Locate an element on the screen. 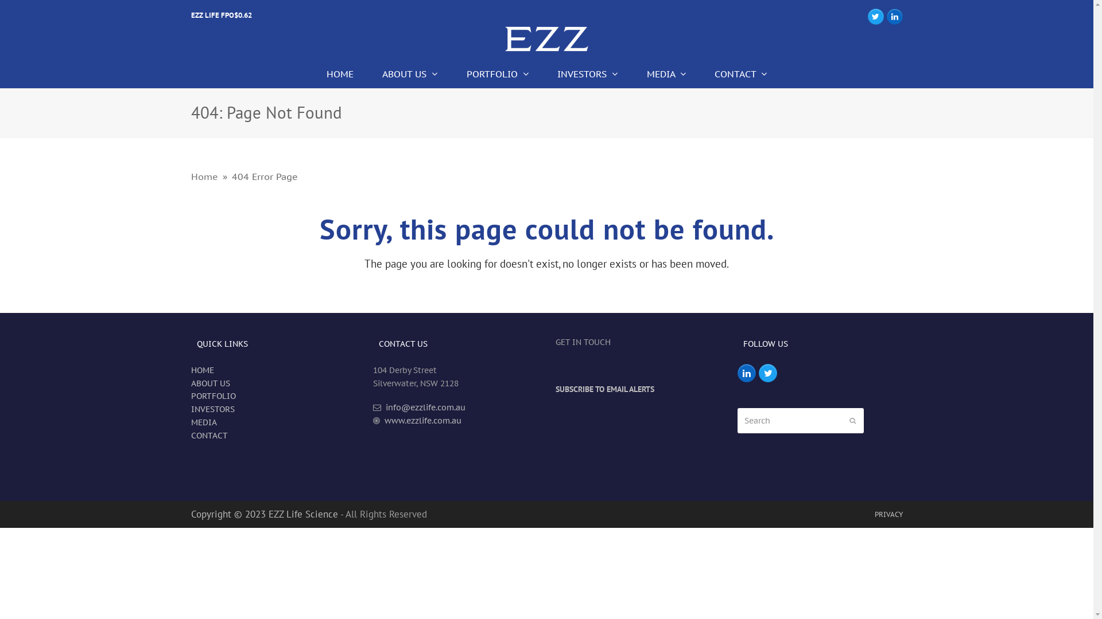 The height and width of the screenshot is (619, 1102). HOME is located at coordinates (340, 74).